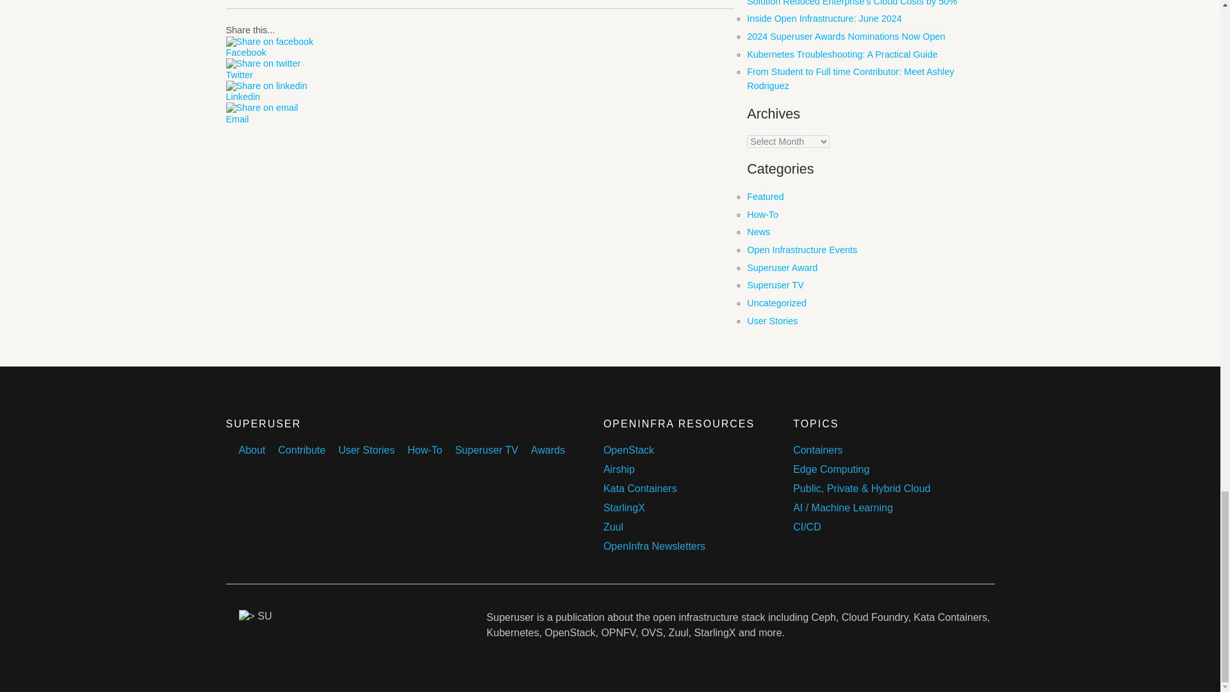  I want to click on Linkedin, so click(479, 96).